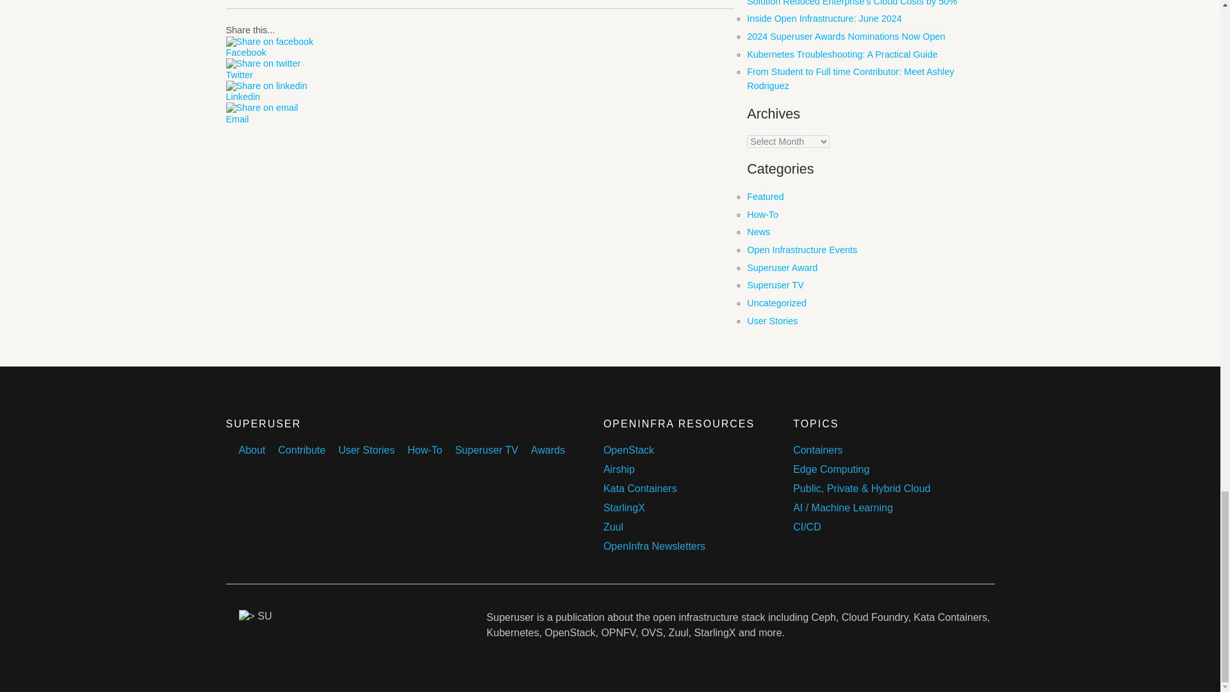  I want to click on Linkedin, so click(479, 96).